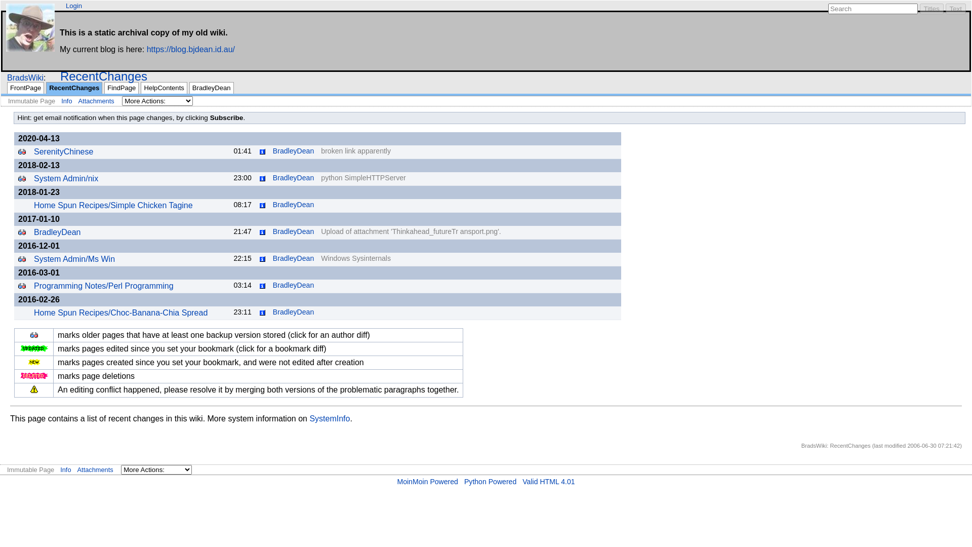 The width and height of the screenshot is (972, 547). What do you see at coordinates (95, 470) in the screenshot?
I see `Attachments` at bounding box center [95, 470].